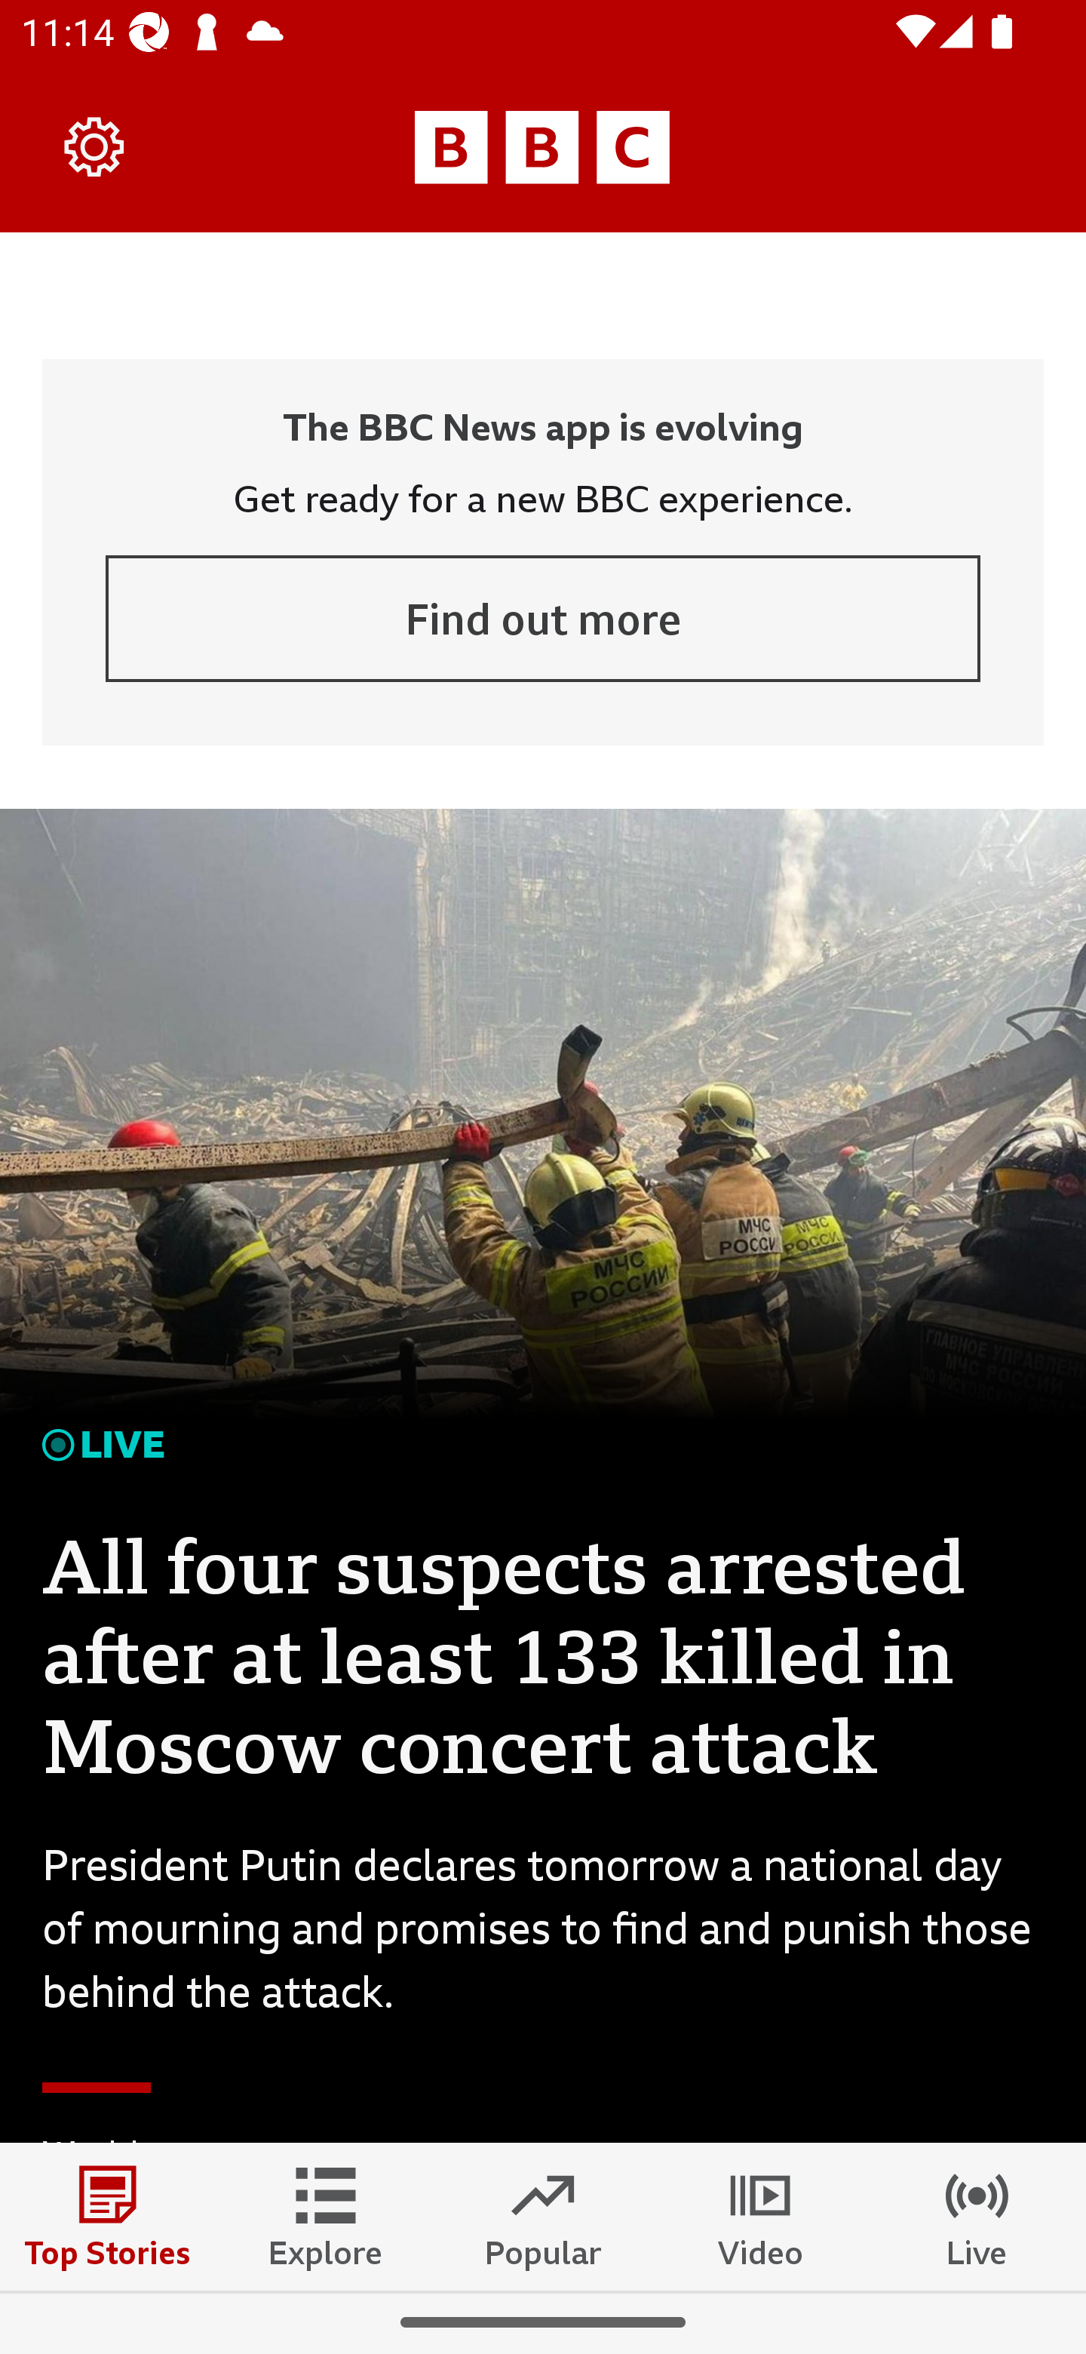  Describe the element at coordinates (543, 619) in the screenshot. I see `Find out more` at that location.